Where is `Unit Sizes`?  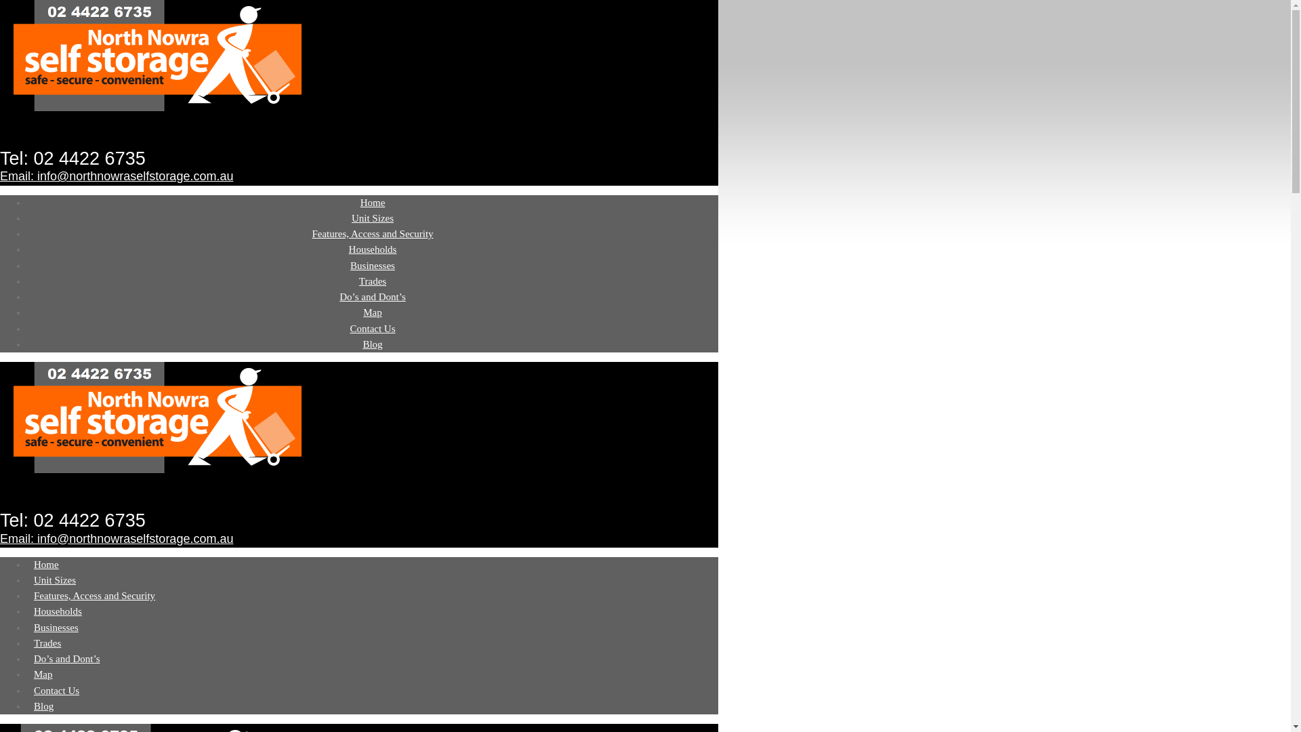 Unit Sizes is located at coordinates (373, 218).